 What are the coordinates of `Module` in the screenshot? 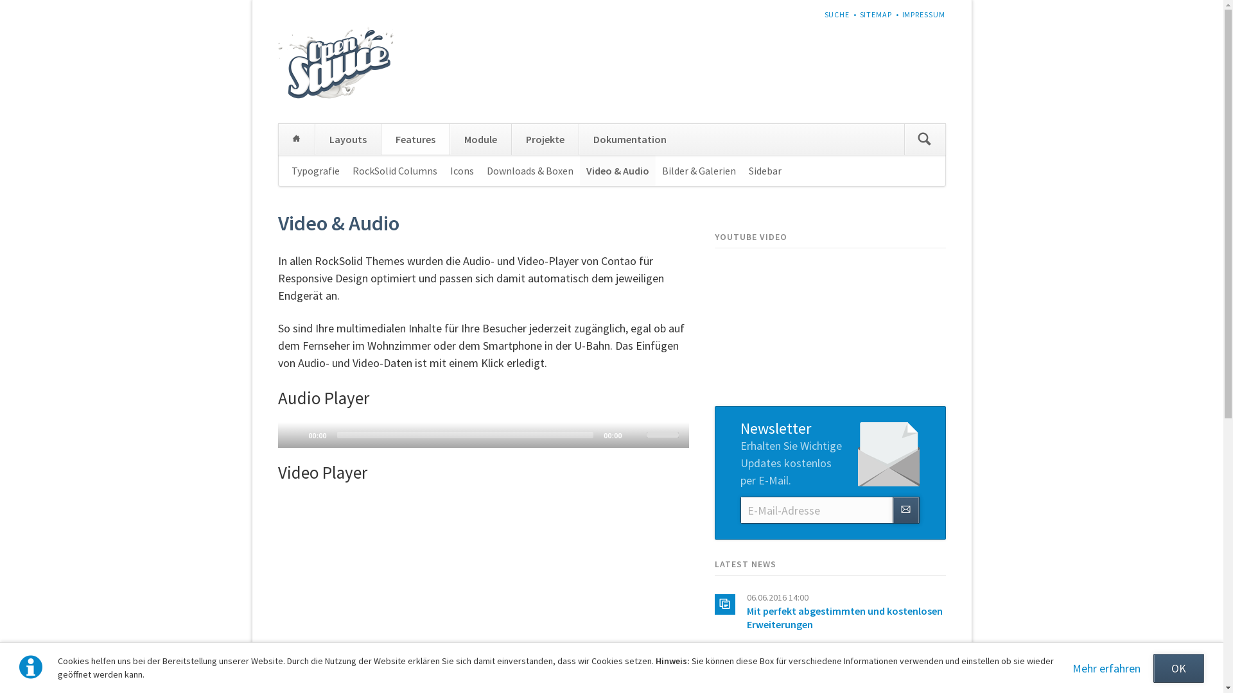 It's located at (480, 139).